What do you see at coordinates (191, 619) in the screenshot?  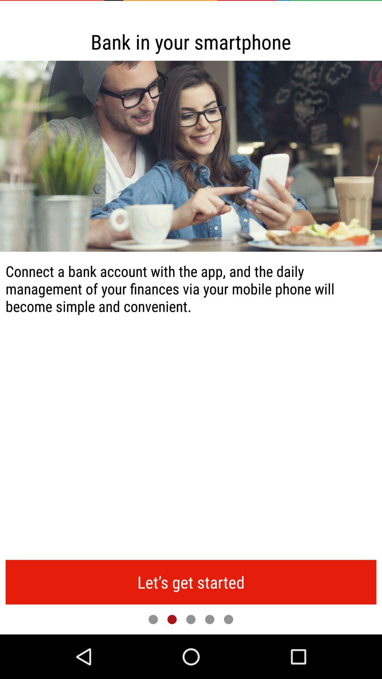 I see `choose icon below let s get item` at bounding box center [191, 619].